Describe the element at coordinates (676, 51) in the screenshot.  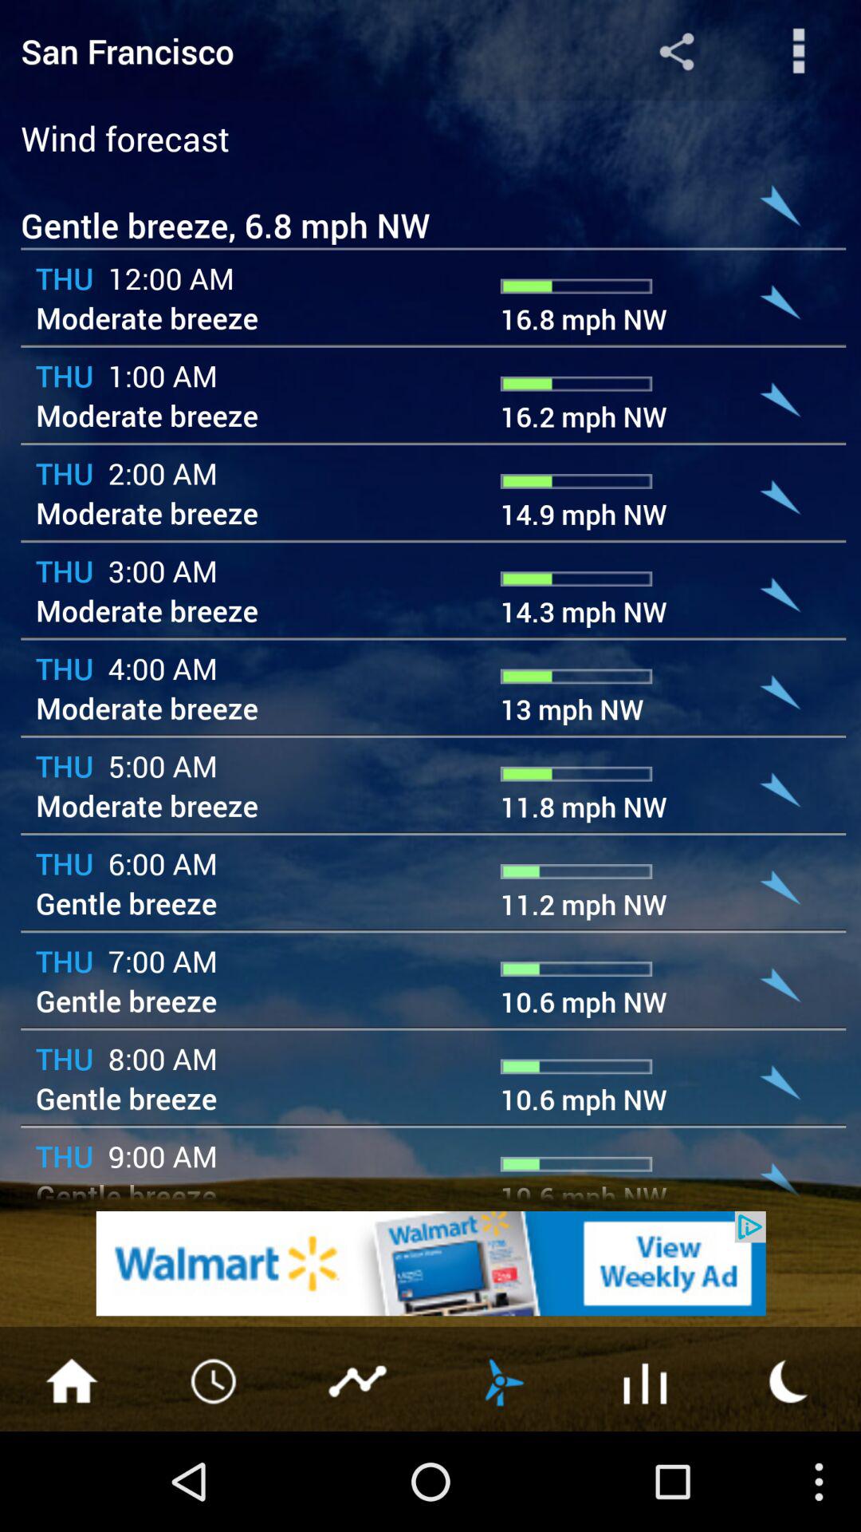
I see `share the forecast details` at that location.